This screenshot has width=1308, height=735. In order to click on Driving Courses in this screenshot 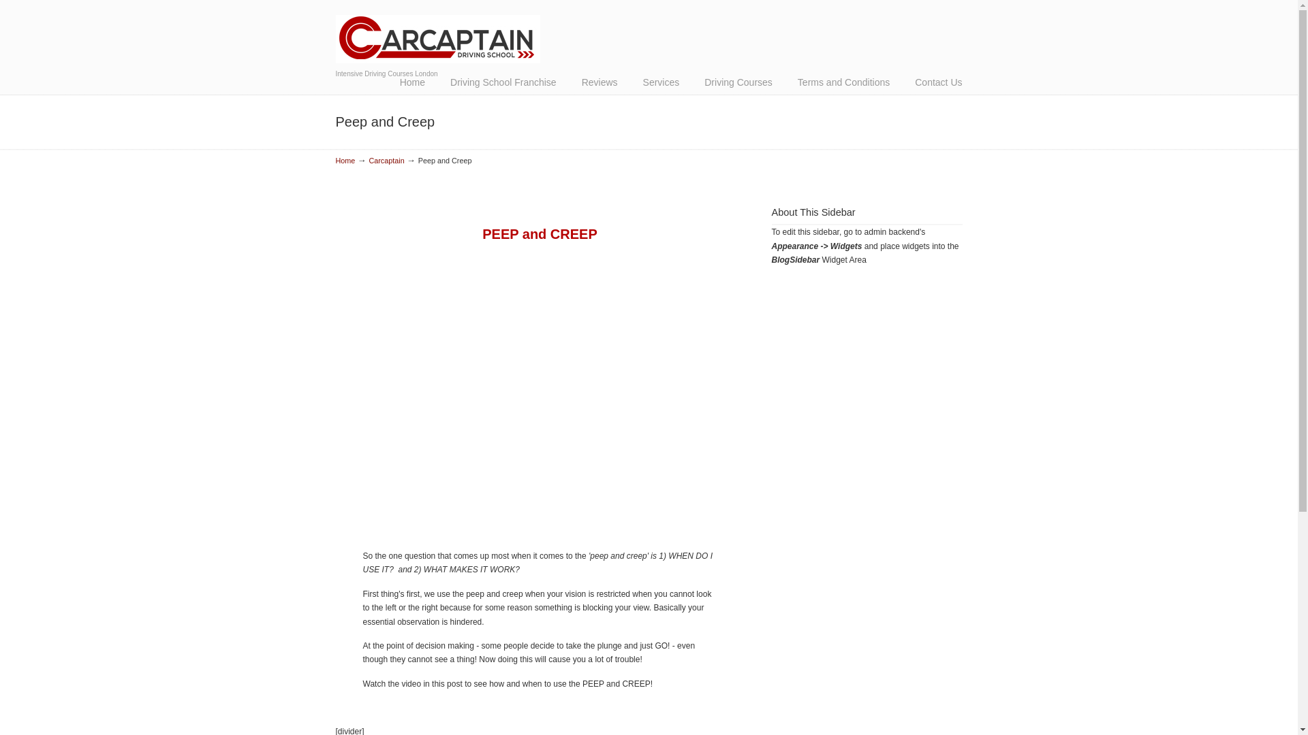, I will do `click(738, 82)`.